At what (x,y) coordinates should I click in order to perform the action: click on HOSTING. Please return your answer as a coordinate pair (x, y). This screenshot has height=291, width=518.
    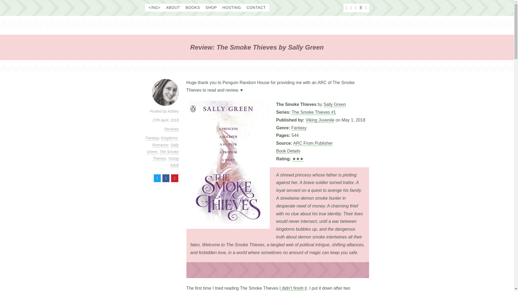
    Looking at the image, I should click on (232, 8).